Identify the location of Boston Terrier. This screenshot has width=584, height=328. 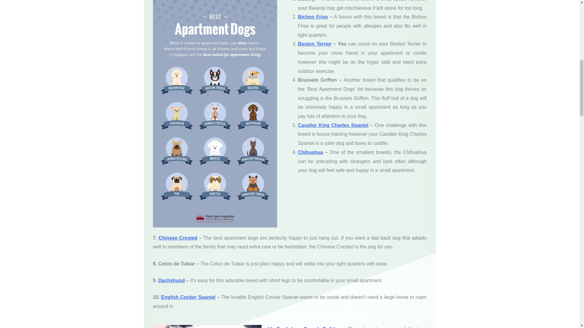
(315, 44).